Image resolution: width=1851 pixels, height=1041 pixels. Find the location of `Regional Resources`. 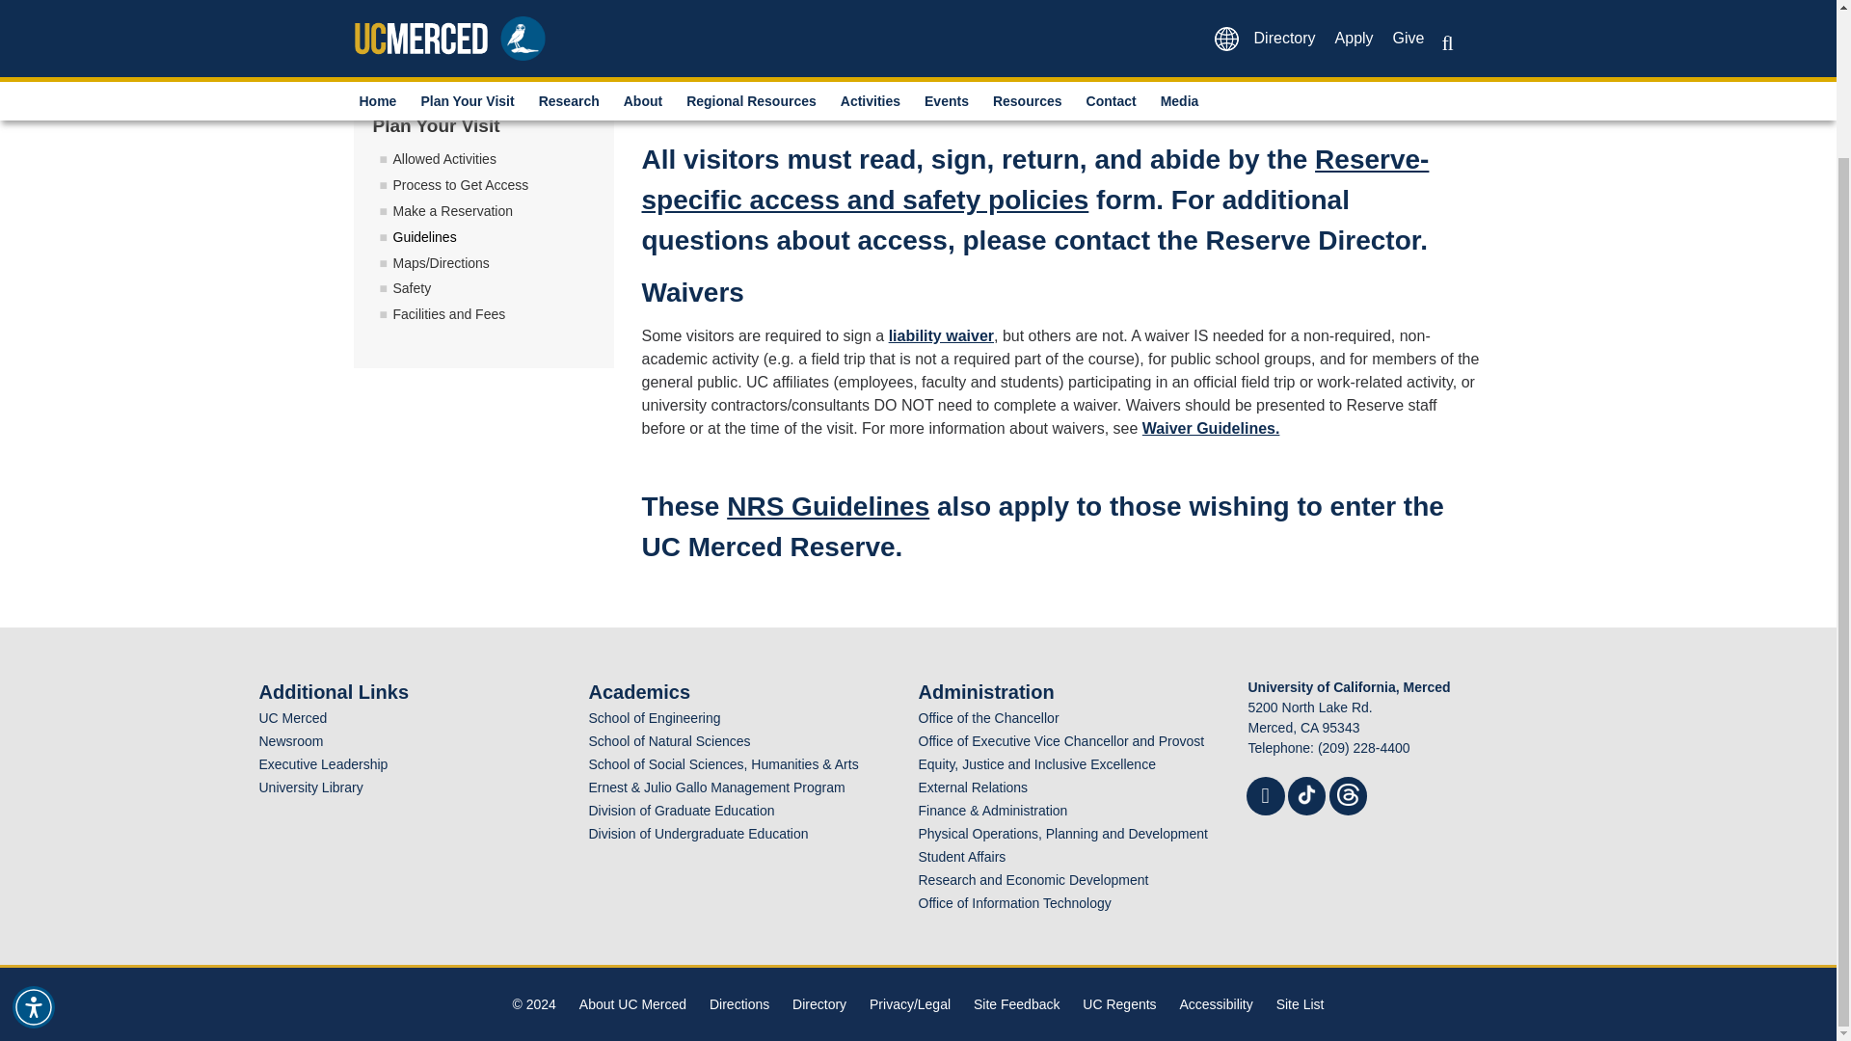

Regional Resources is located at coordinates (758, 17).